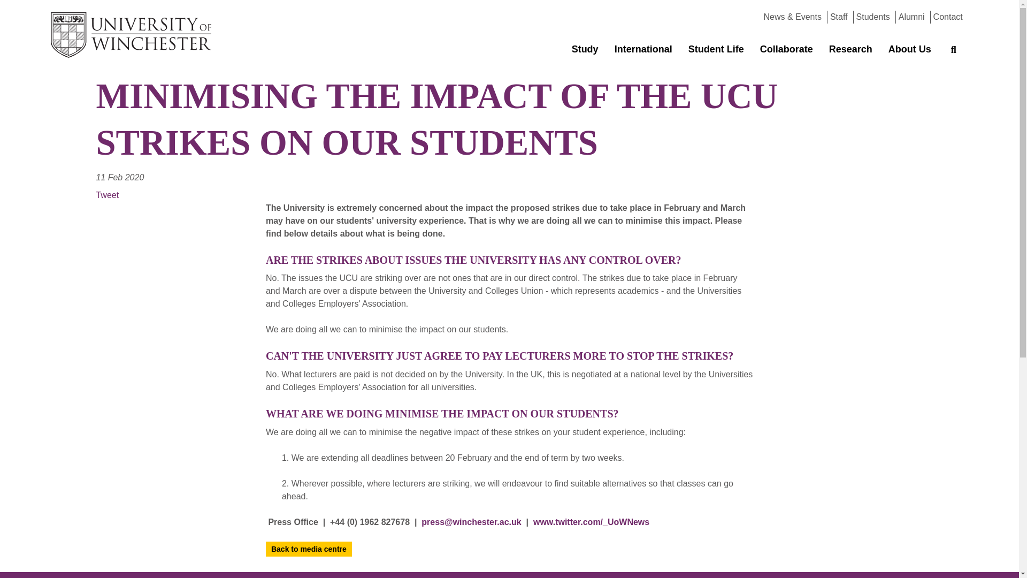 Image resolution: width=1027 pixels, height=578 pixels. Describe the element at coordinates (643, 49) in the screenshot. I see `International` at that location.